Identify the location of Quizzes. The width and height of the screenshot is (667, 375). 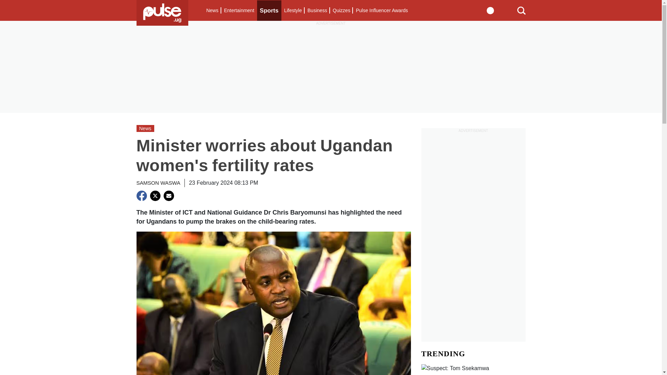
(342, 10).